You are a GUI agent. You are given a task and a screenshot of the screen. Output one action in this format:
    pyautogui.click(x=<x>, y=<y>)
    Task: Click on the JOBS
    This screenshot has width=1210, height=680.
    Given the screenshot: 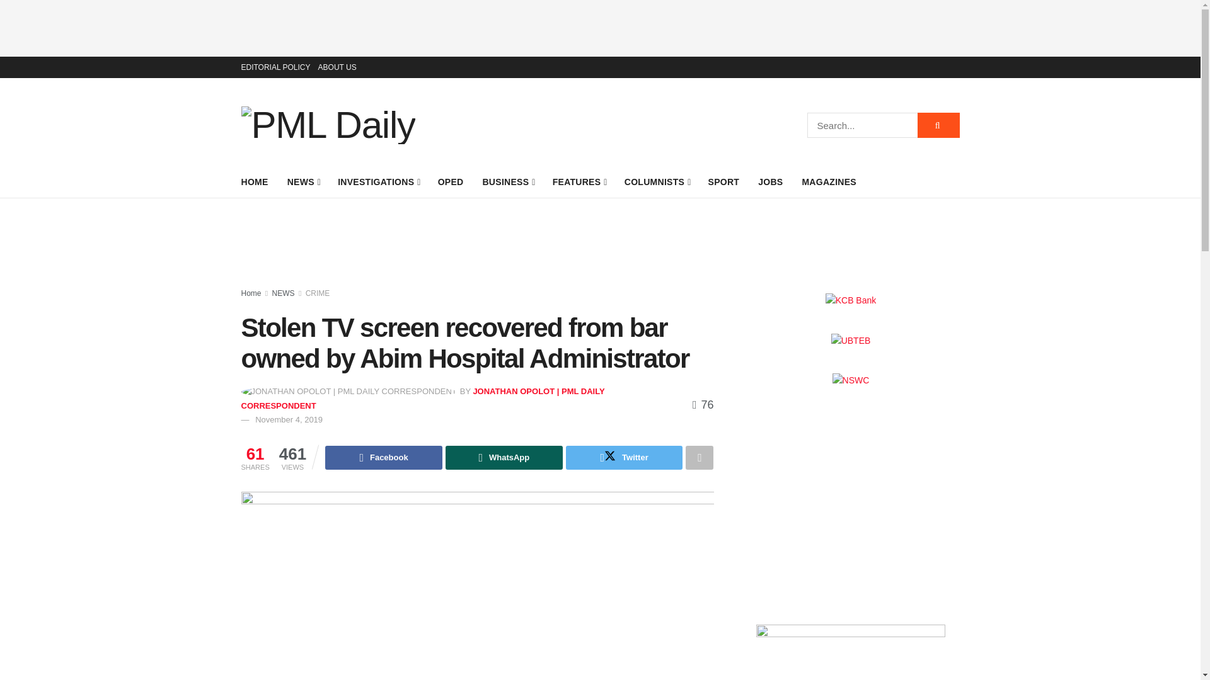 What is the action you would take?
    pyautogui.click(x=770, y=182)
    